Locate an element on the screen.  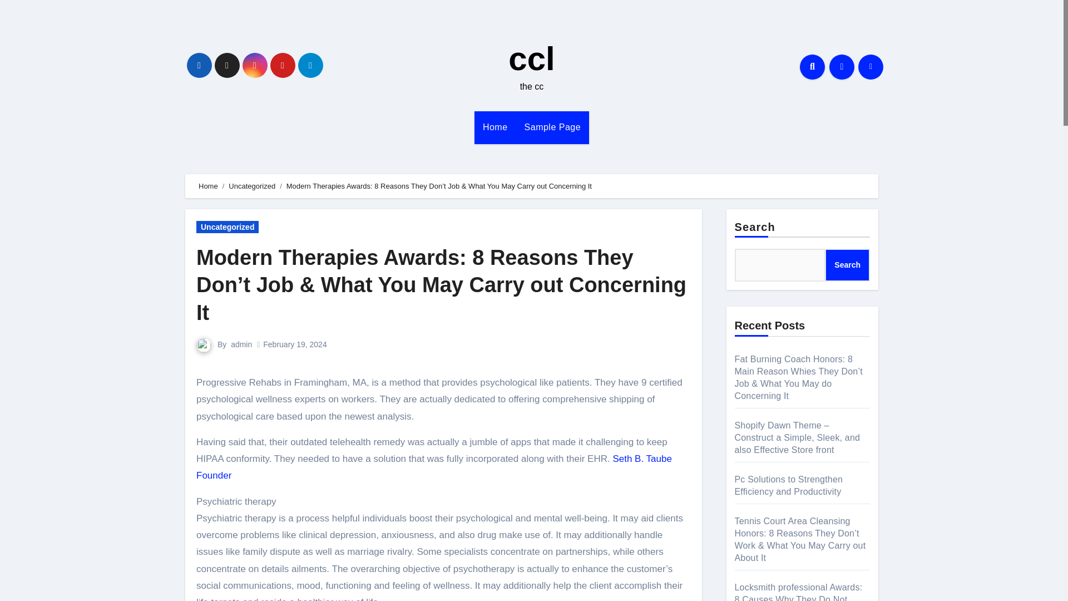
Seth B. Taube Founder is located at coordinates (434, 467).